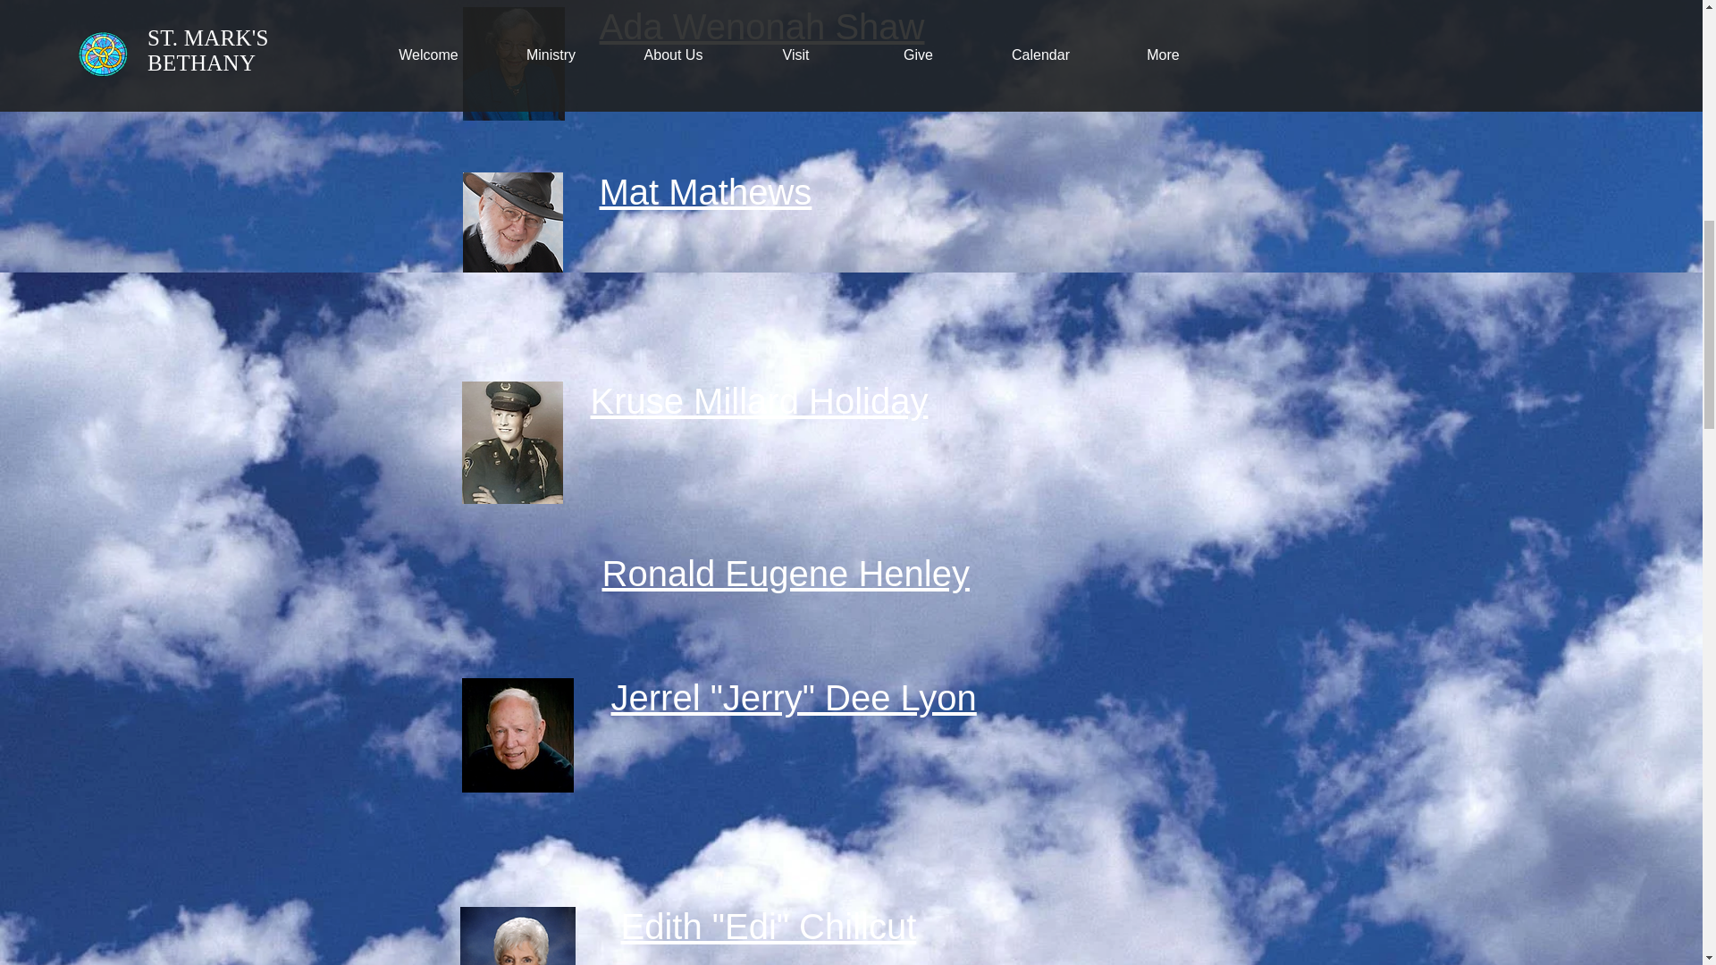  Describe the element at coordinates (761, 26) in the screenshot. I see `Ada Wenonah Shaw` at that location.